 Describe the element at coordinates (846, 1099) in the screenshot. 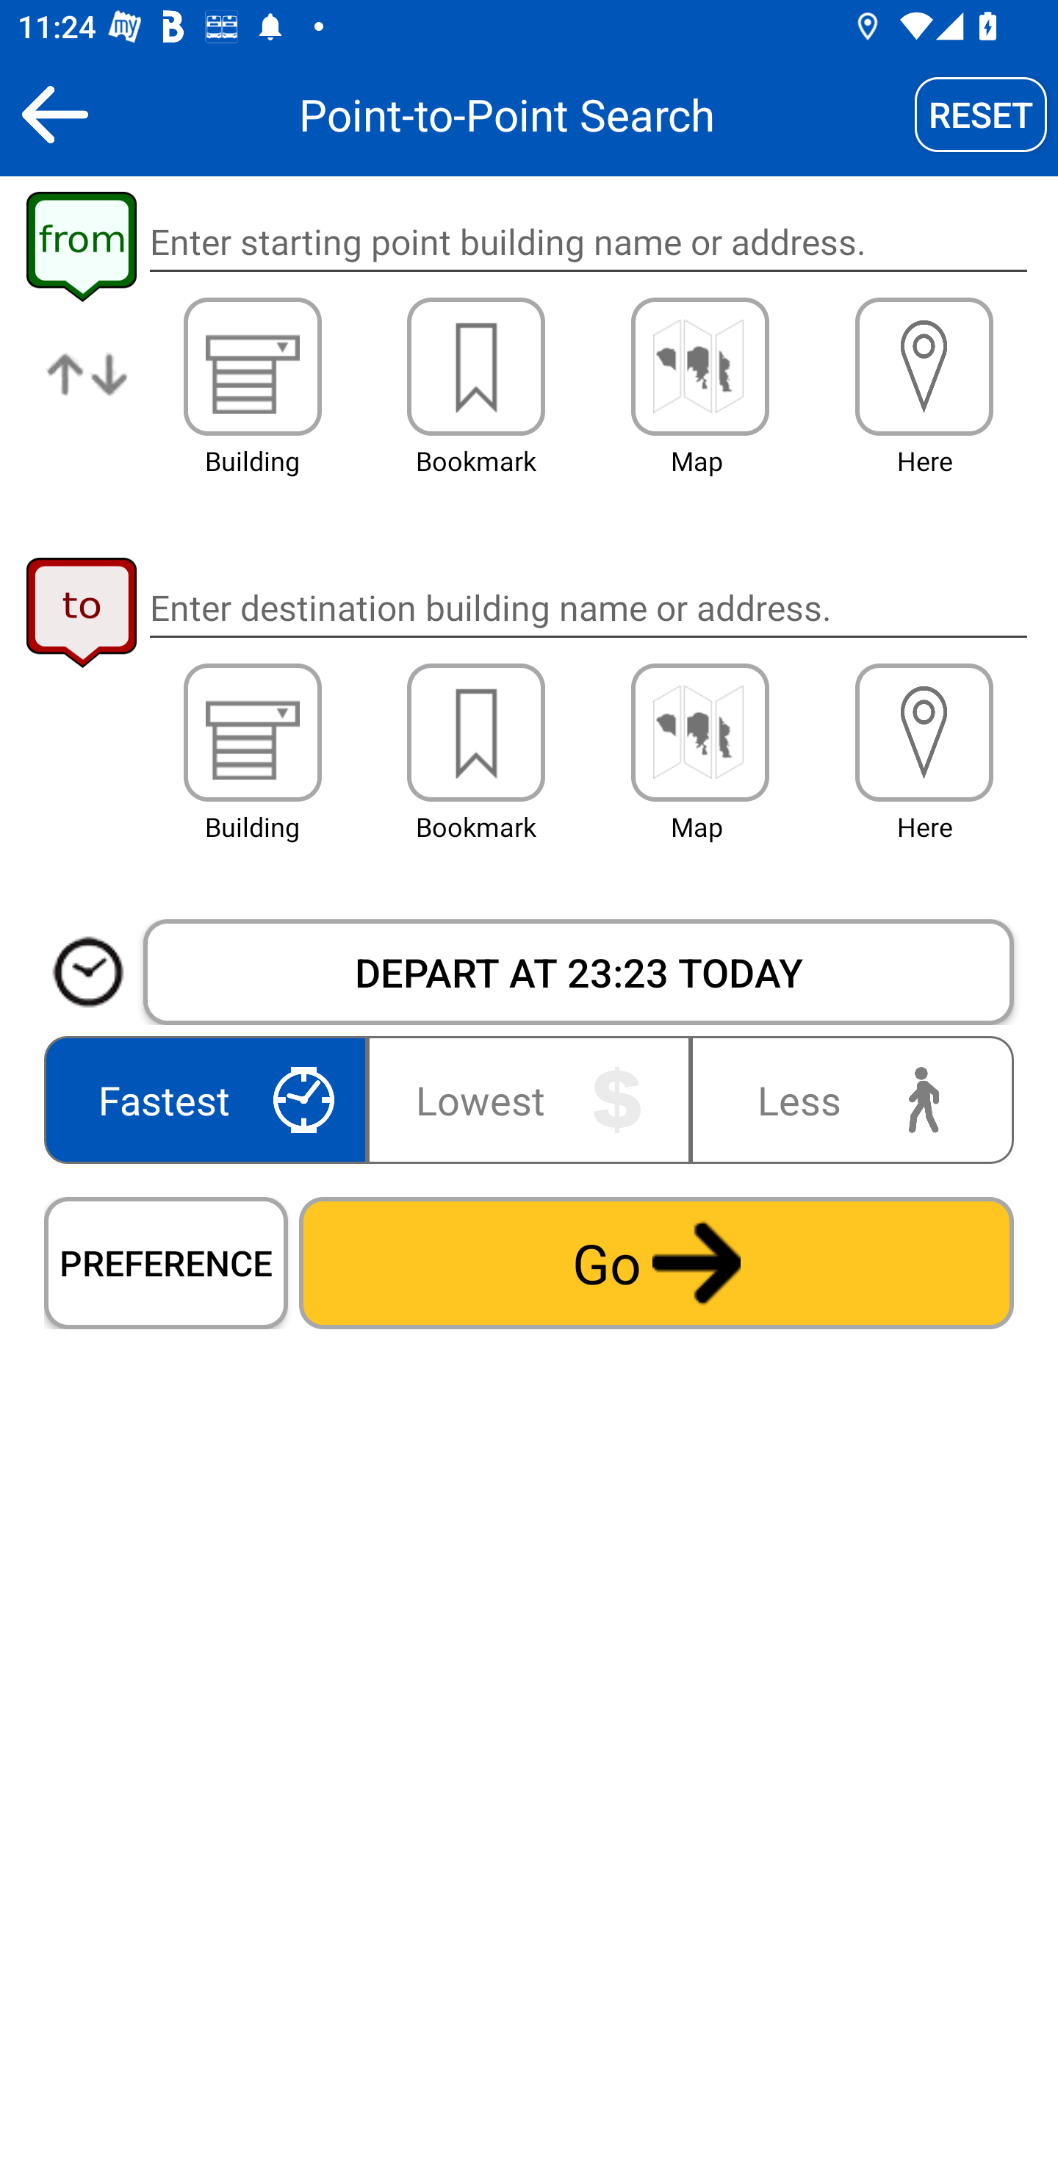

I see `Less` at that location.